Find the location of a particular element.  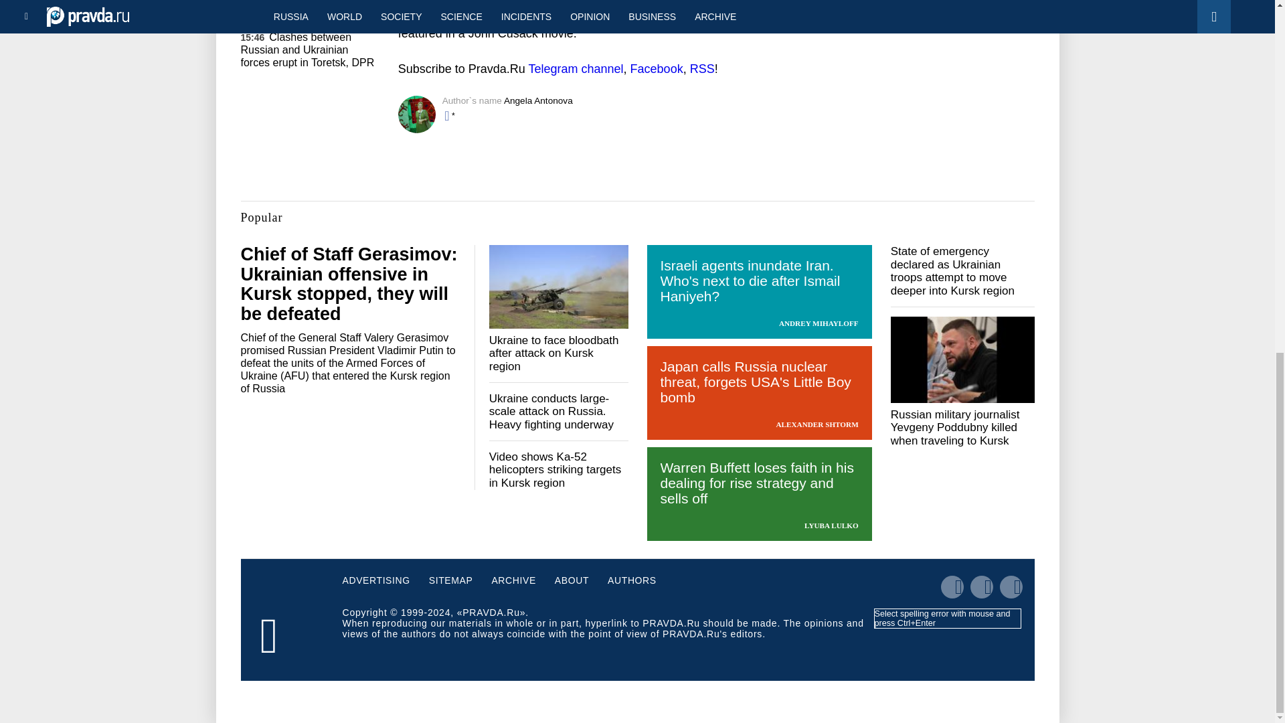

Facebook is located at coordinates (657, 68).